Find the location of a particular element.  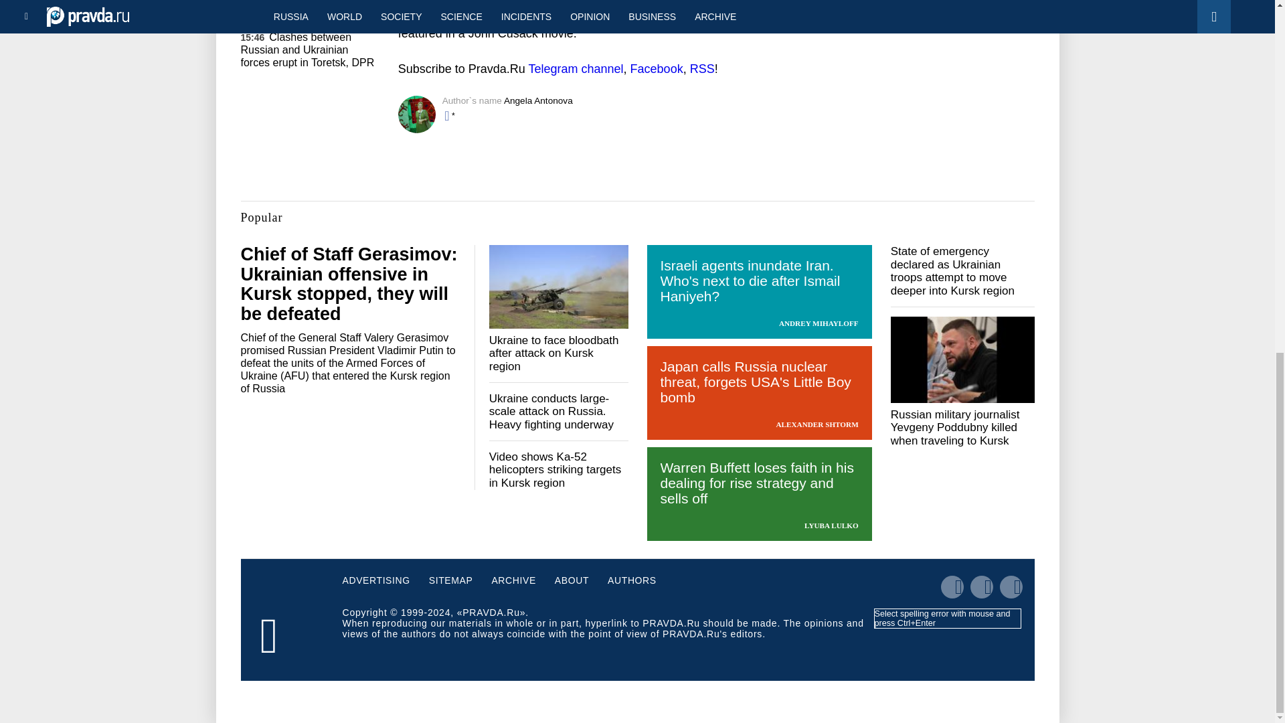

Facebook is located at coordinates (657, 68).